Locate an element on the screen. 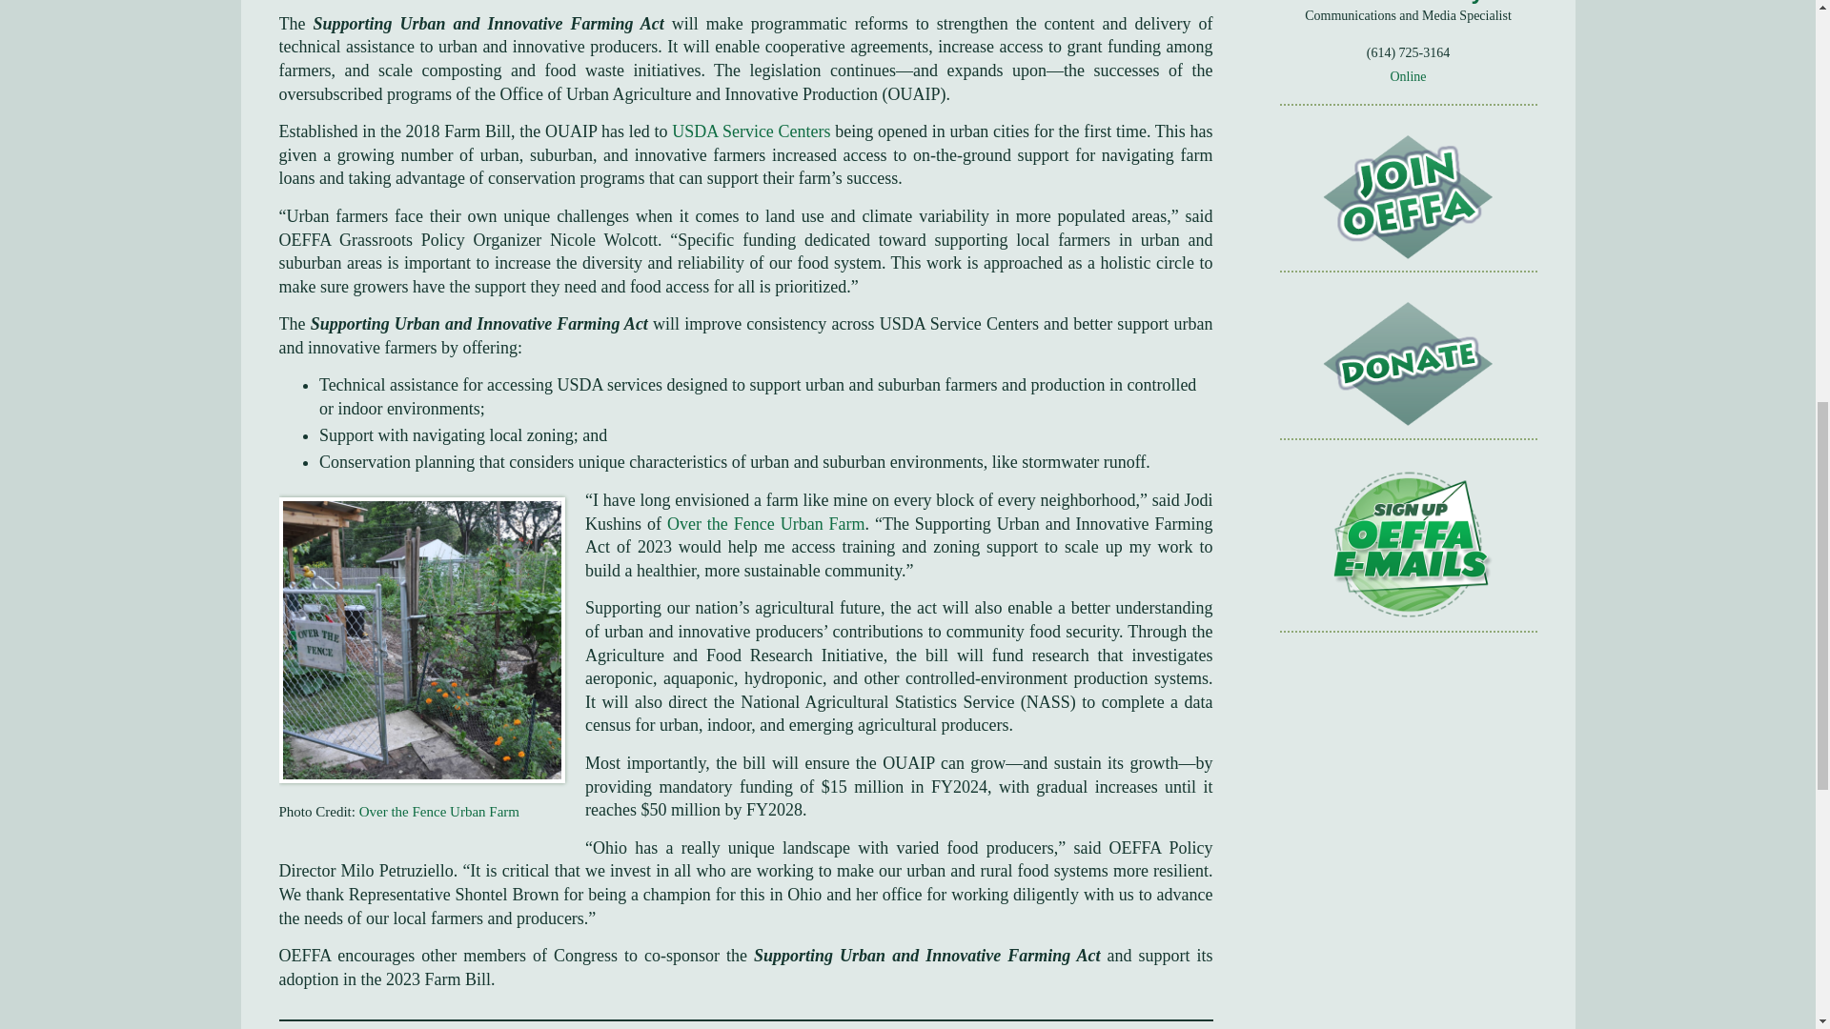  Join OEFFA is located at coordinates (1409, 198).